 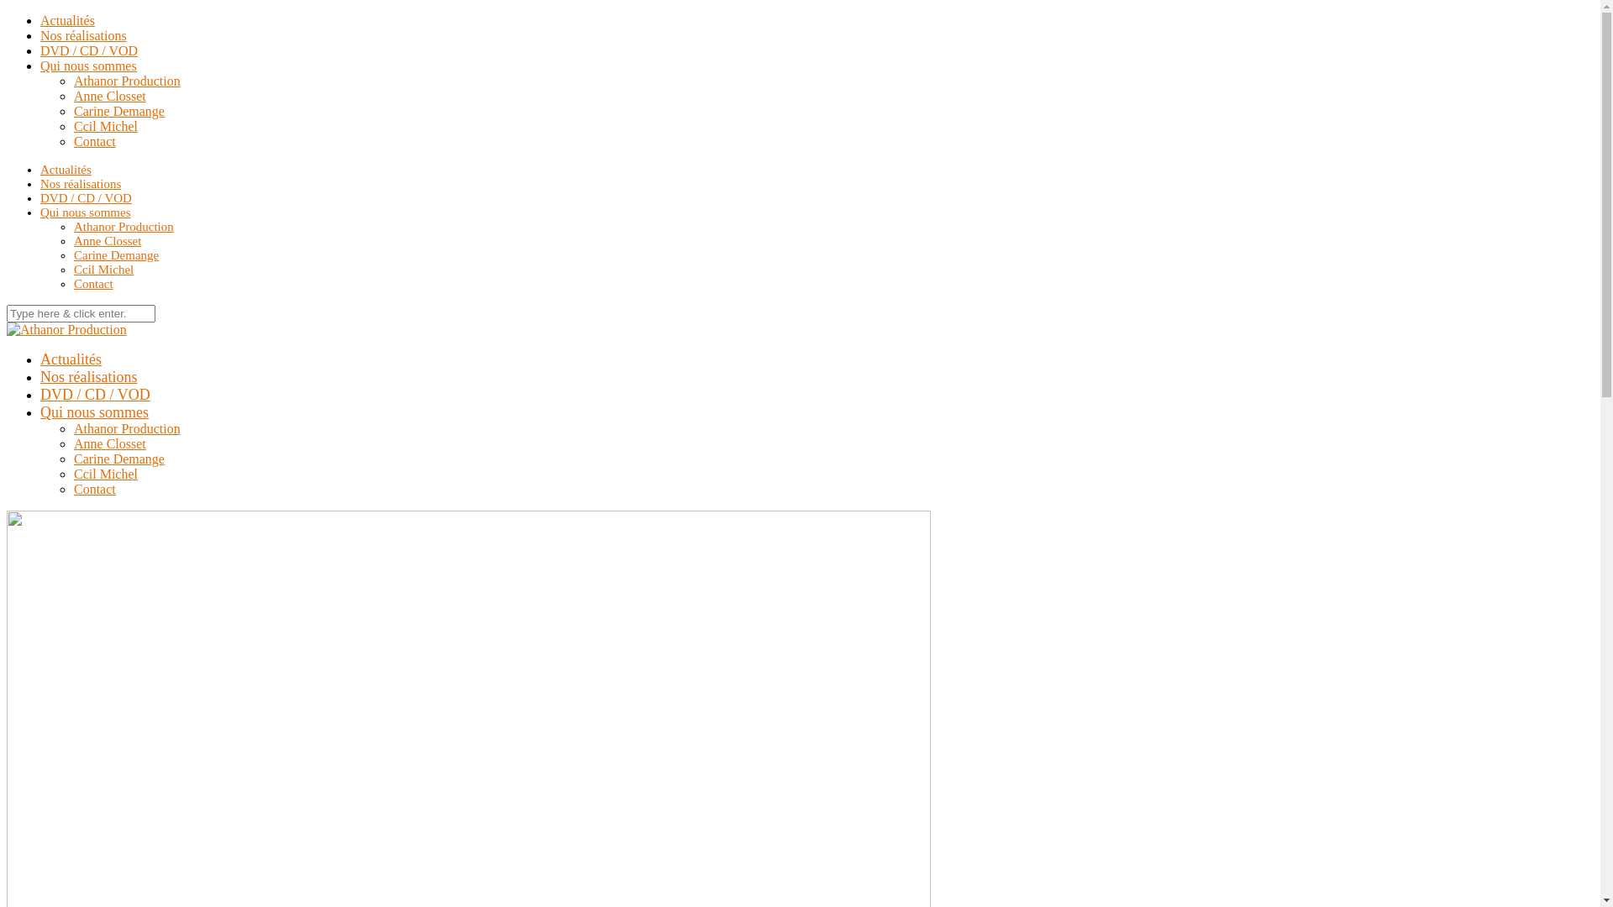 I want to click on Anne Closset, so click(x=110, y=96).